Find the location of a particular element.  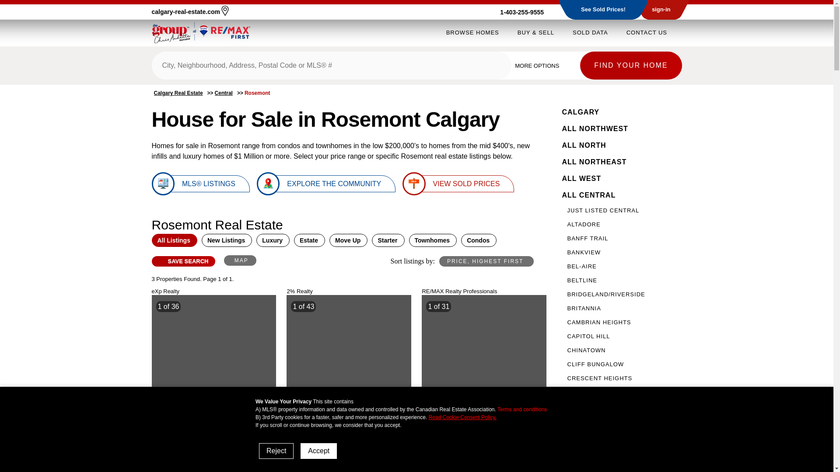

SOLD DATA is located at coordinates (591, 32).